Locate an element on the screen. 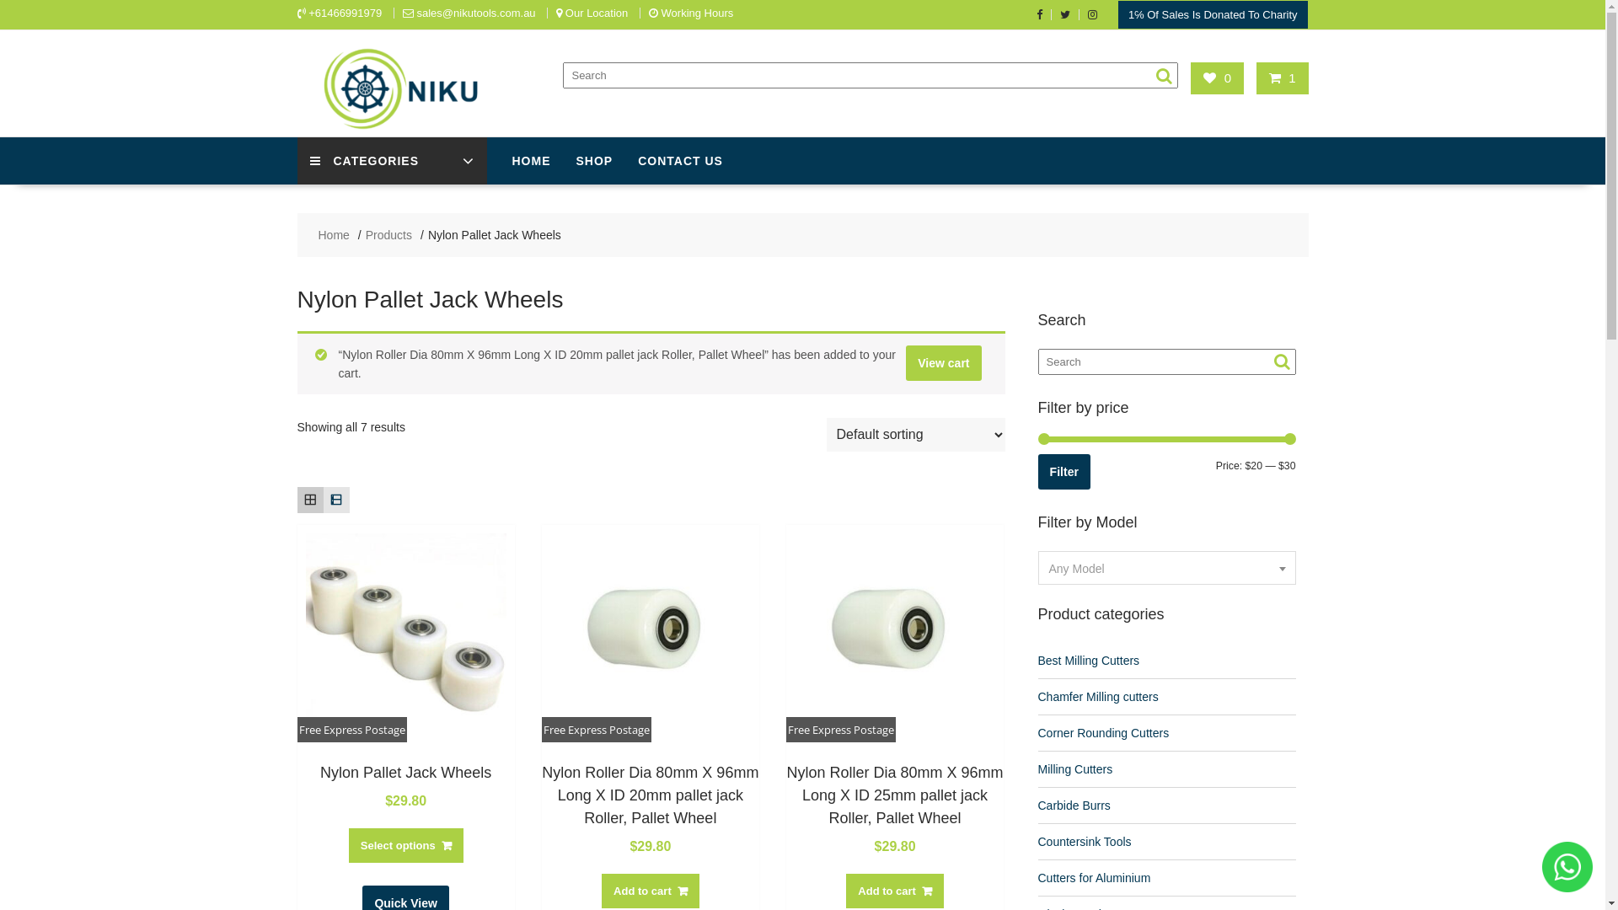  Corner Rounding Cutters is located at coordinates (1104, 733).